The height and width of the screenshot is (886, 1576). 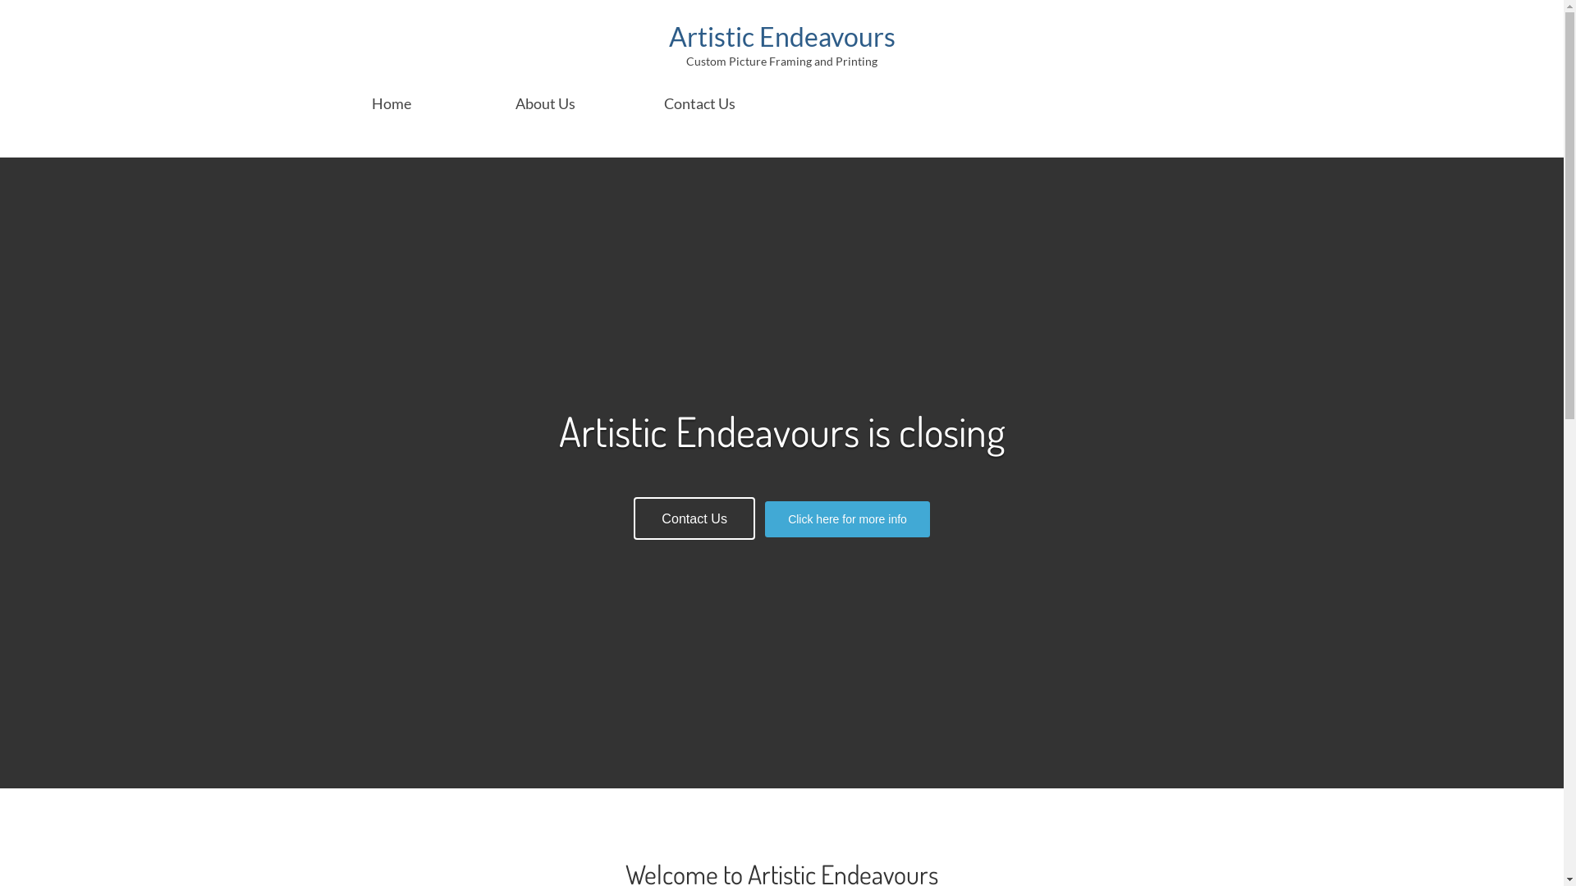 I want to click on Home, so click(x=391, y=103).